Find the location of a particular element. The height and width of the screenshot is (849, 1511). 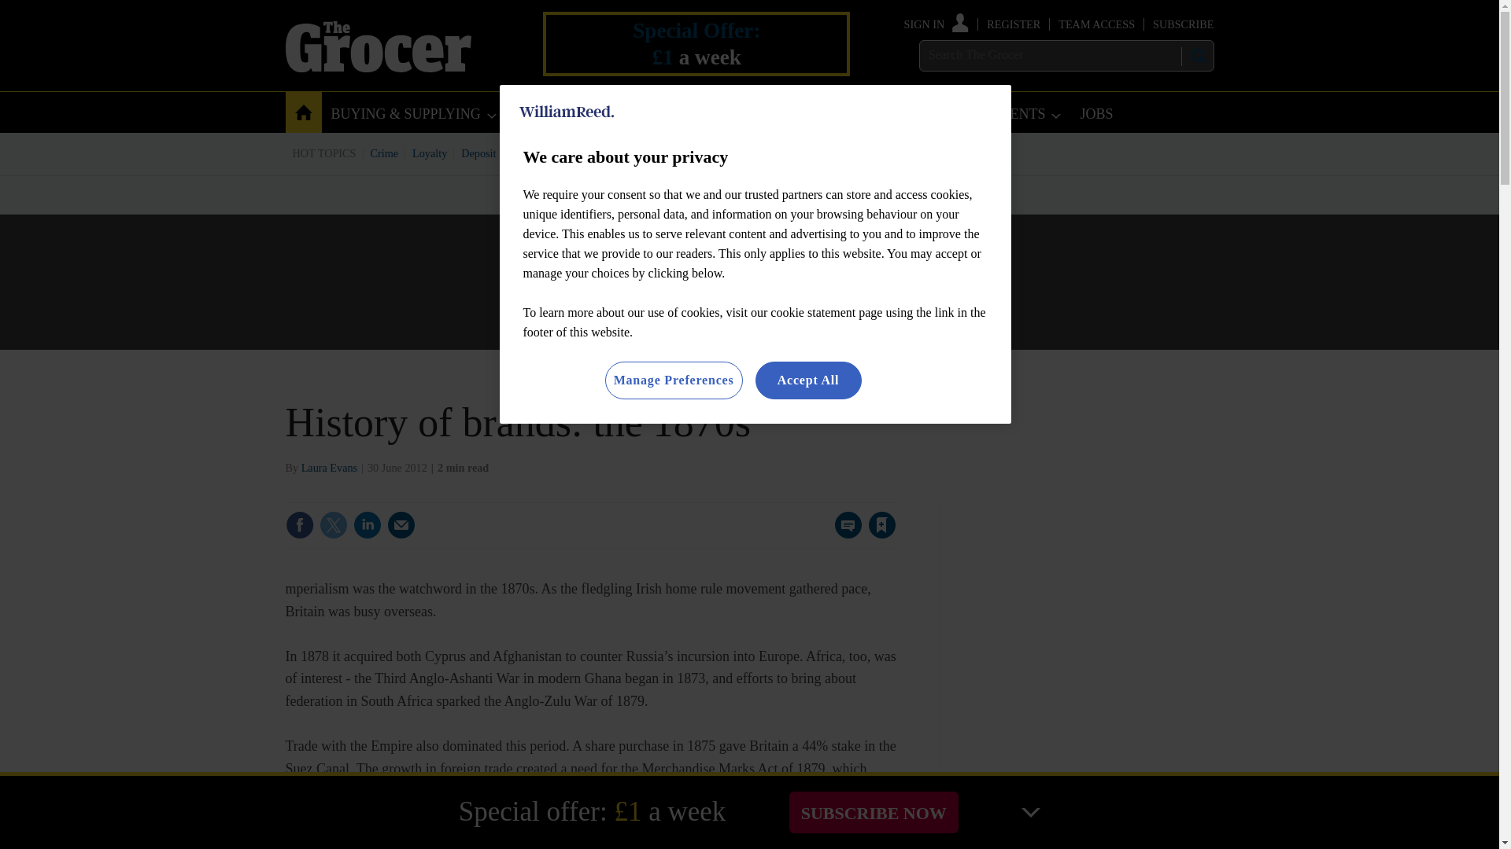

Cost of Living Crisis is located at coordinates (726, 153).